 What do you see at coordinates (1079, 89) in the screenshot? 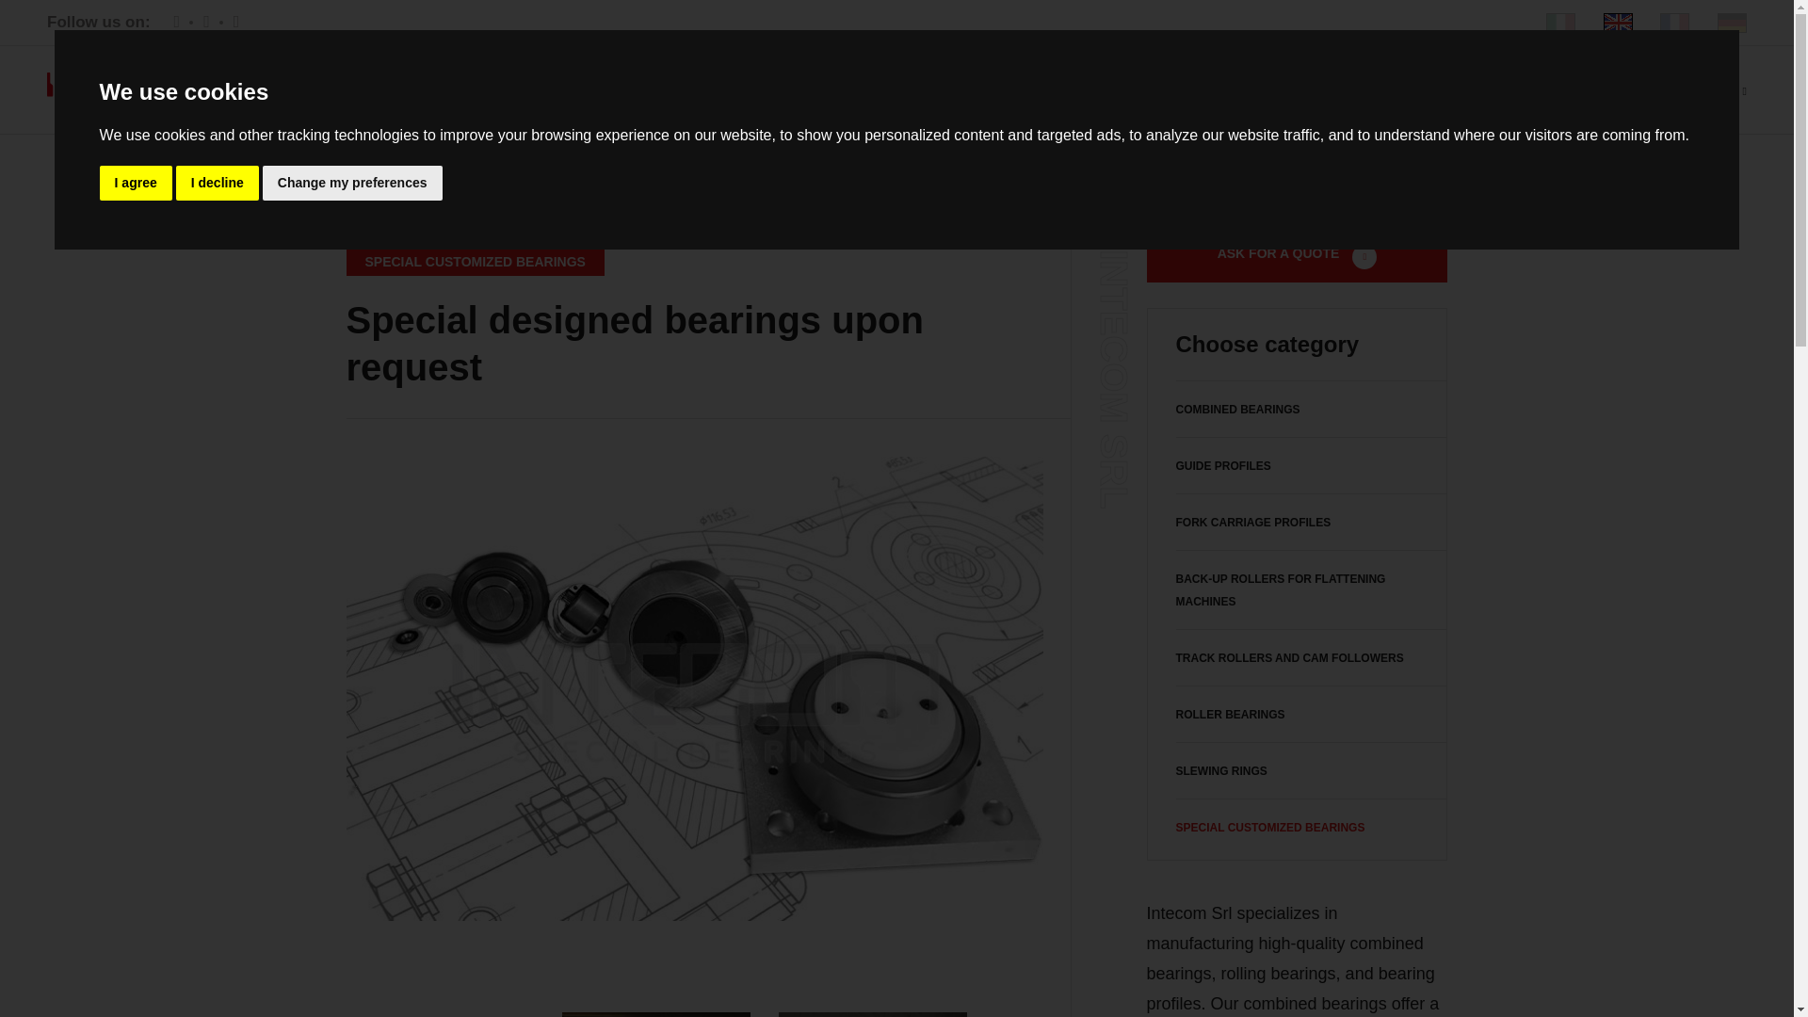
I see `Catalog` at bounding box center [1079, 89].